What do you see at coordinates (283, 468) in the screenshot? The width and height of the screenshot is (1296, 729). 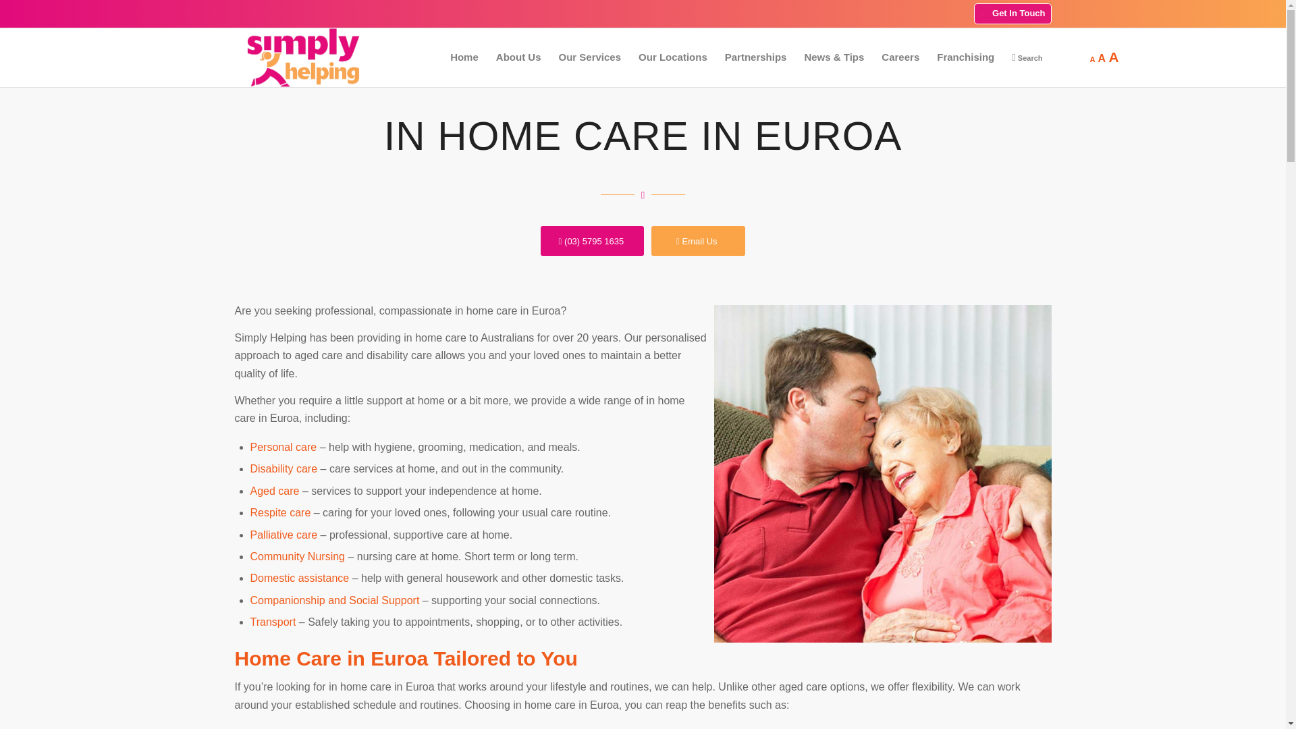 I see `Disability care` at bounding box center [283, 468].